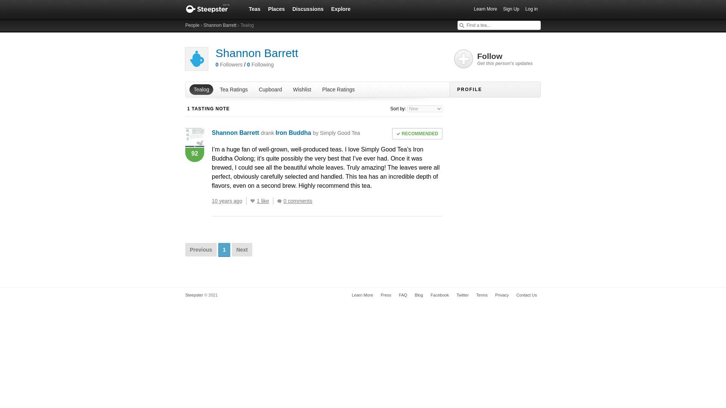  What do you see at coordinates (362, 295) in the screenshot?
I see `Take a Tour of Steepster` at bounding box center [362, 295].